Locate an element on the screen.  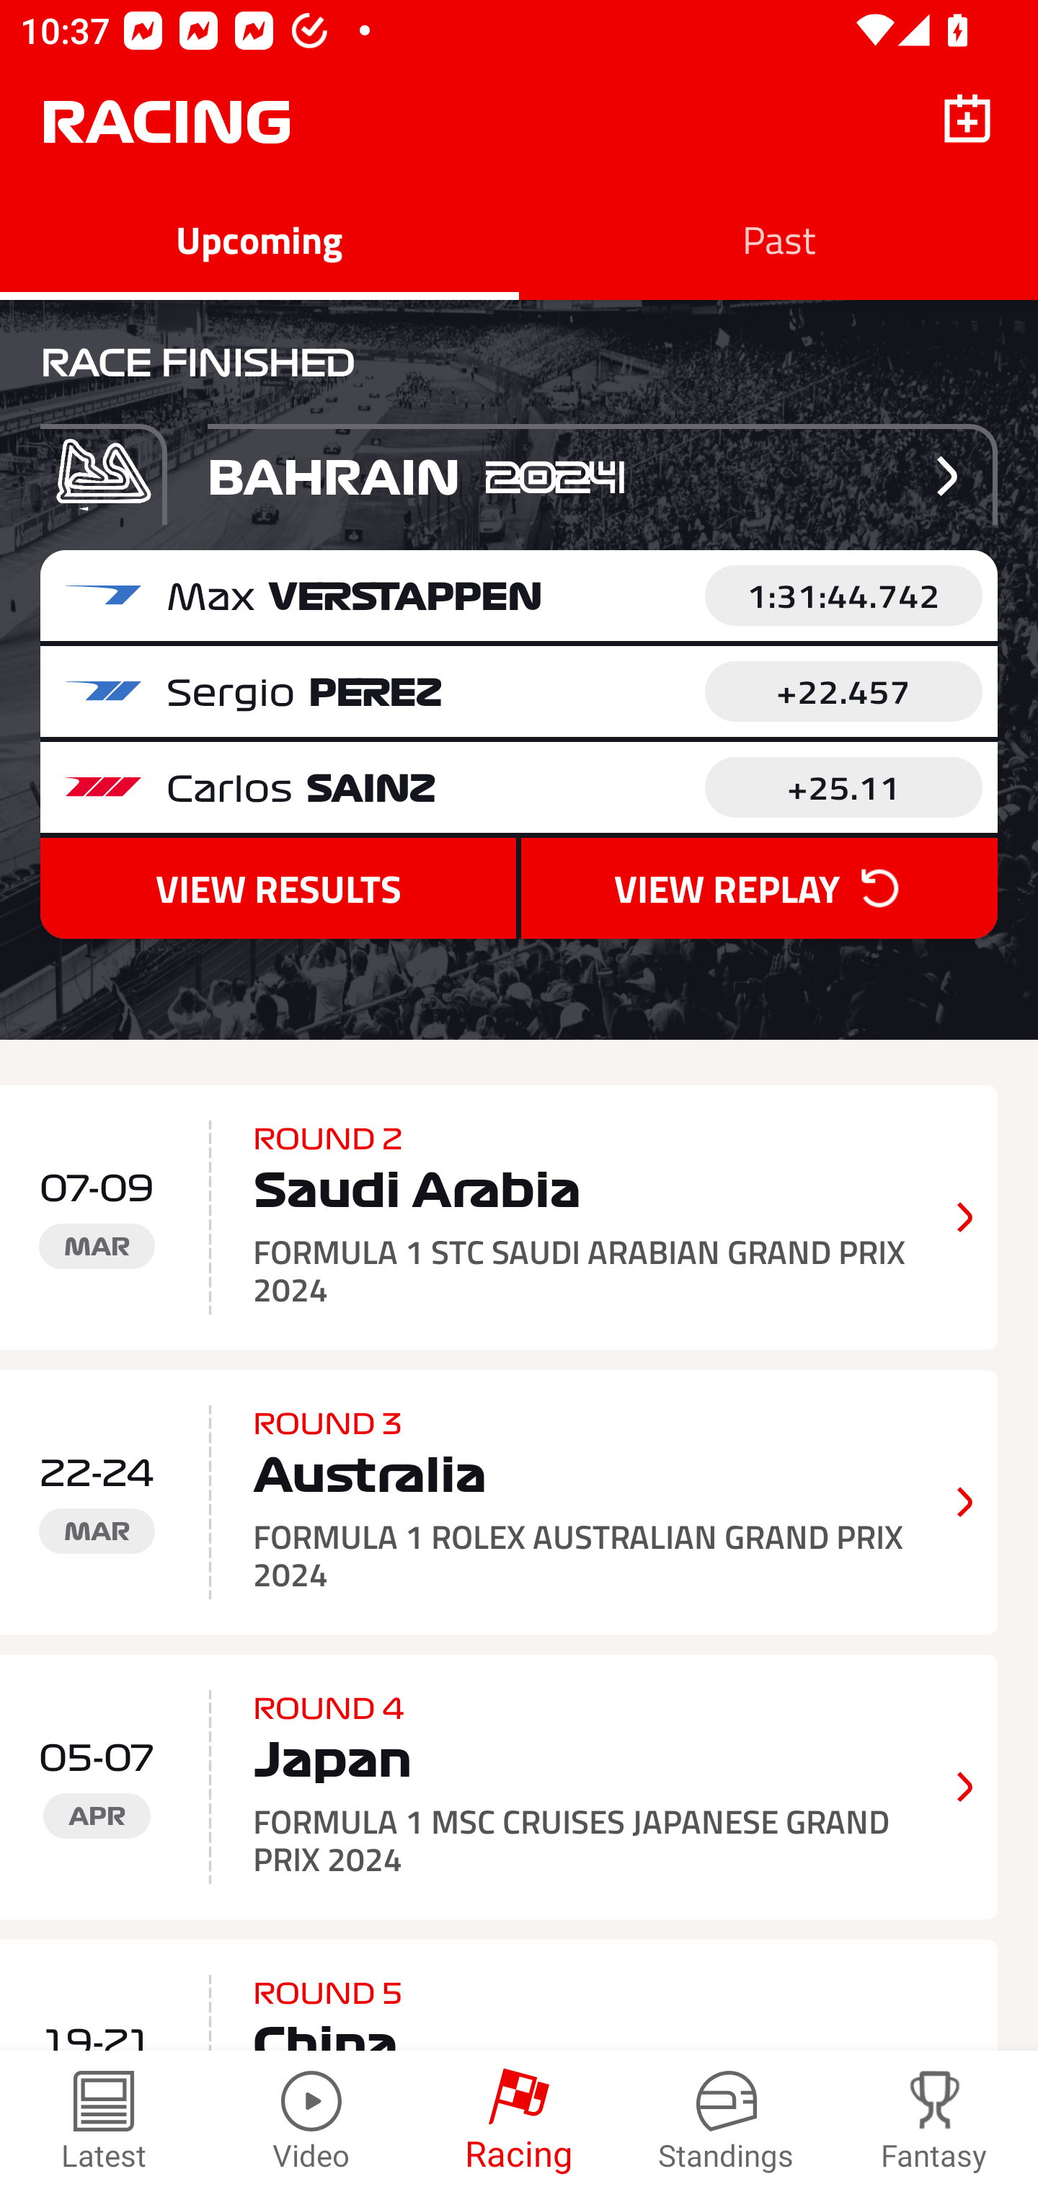
Latest is located at coordinates (104, 2121).